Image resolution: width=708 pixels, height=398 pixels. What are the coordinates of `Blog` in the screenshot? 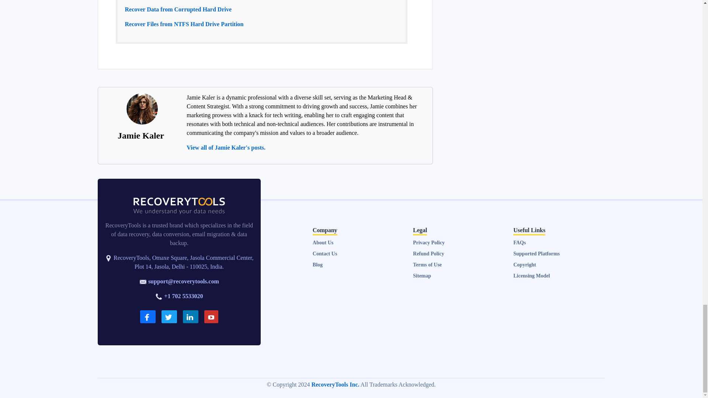 It's located at (318, 265).